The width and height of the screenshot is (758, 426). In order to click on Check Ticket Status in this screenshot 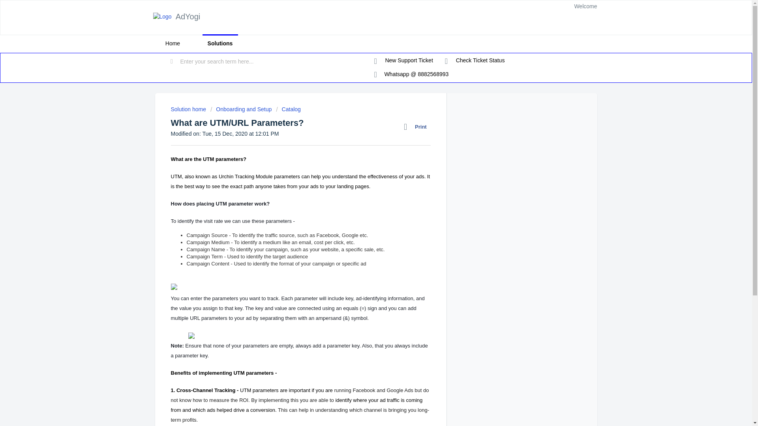, I will do `click(475, 61)`.